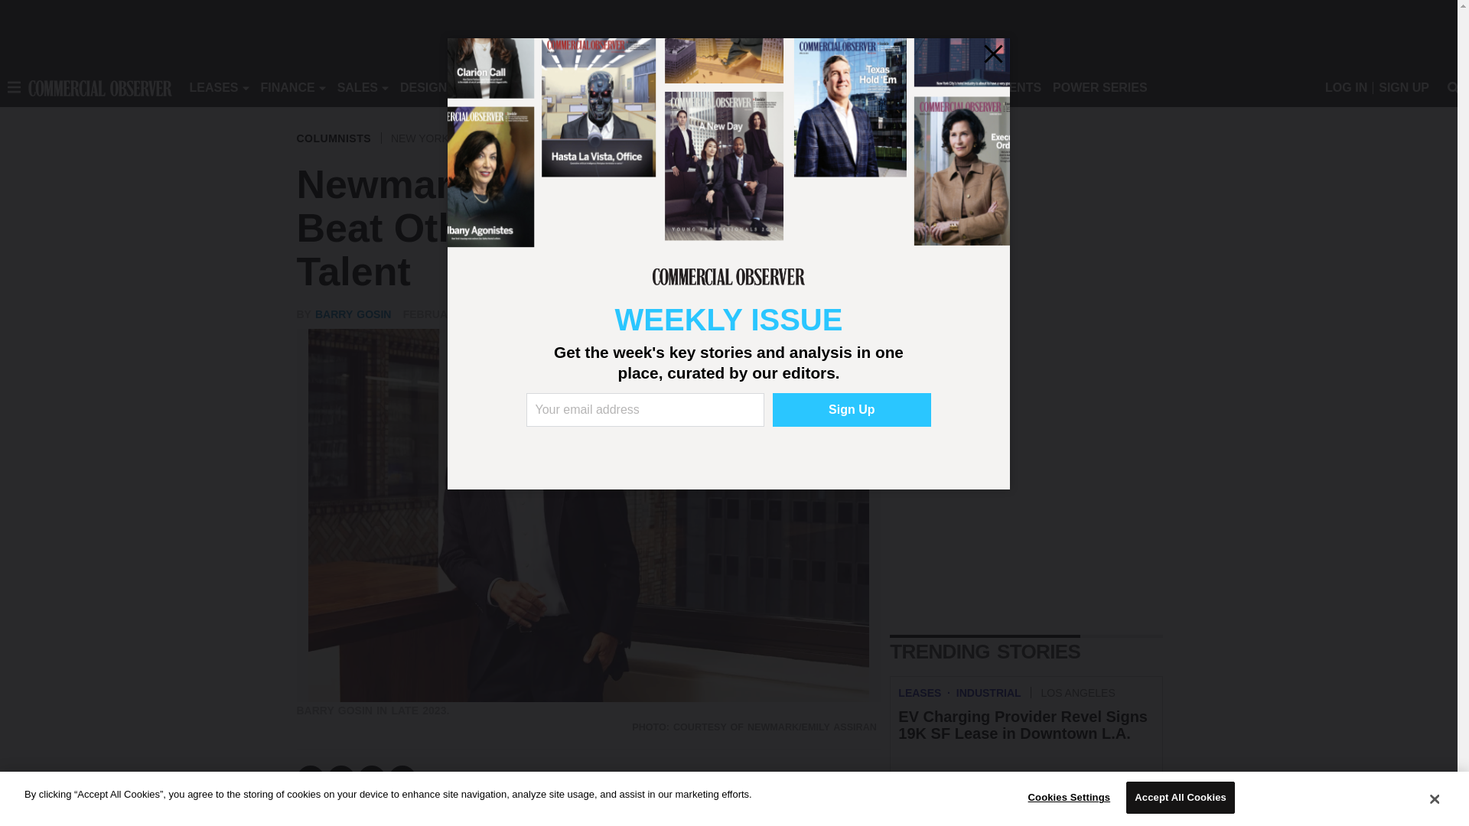  What do you see at coordinates (402, 779) in the screenshot?
I see `Send email` at bounding box center [402, 779].